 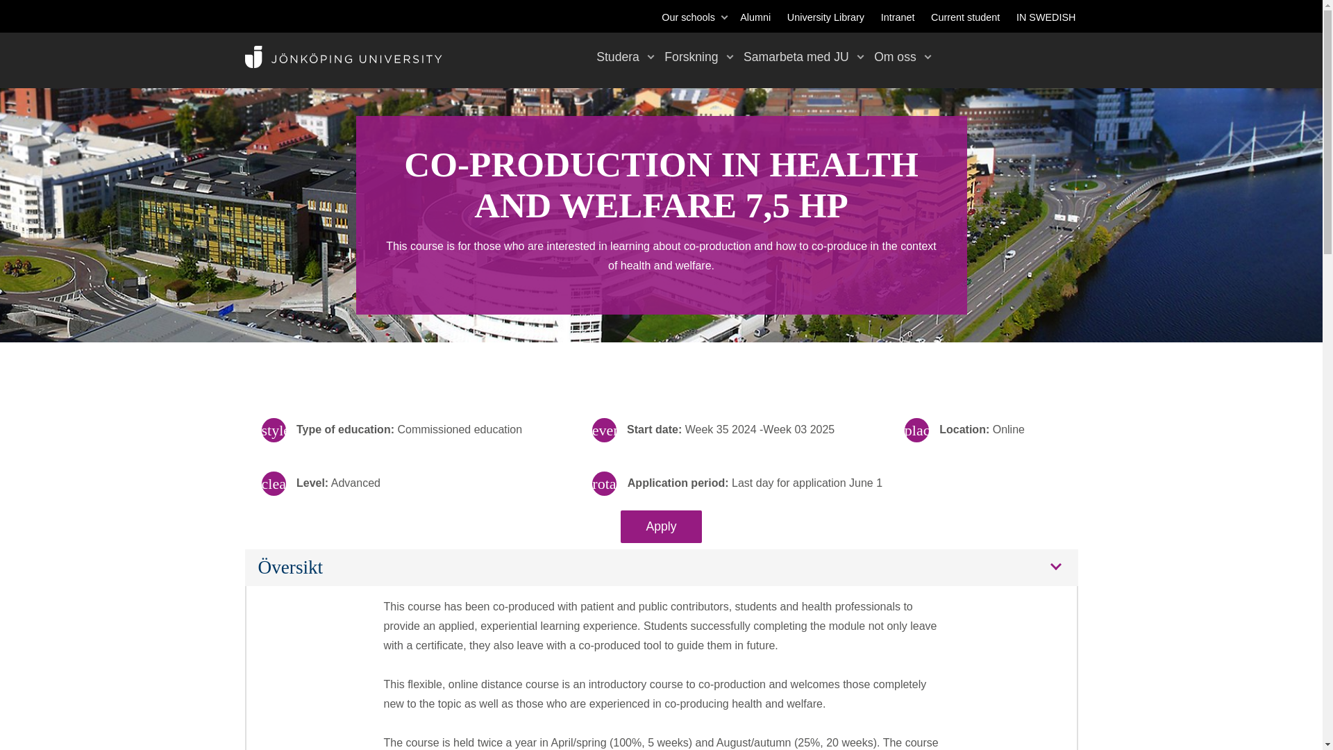 What do you see at coordinates (755, 17) in the screenshot?
I see `Alumni` at bounding box center [755, 17].